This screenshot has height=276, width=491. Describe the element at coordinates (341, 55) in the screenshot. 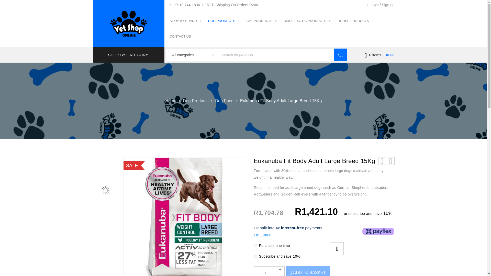

I see `Search` at that location.